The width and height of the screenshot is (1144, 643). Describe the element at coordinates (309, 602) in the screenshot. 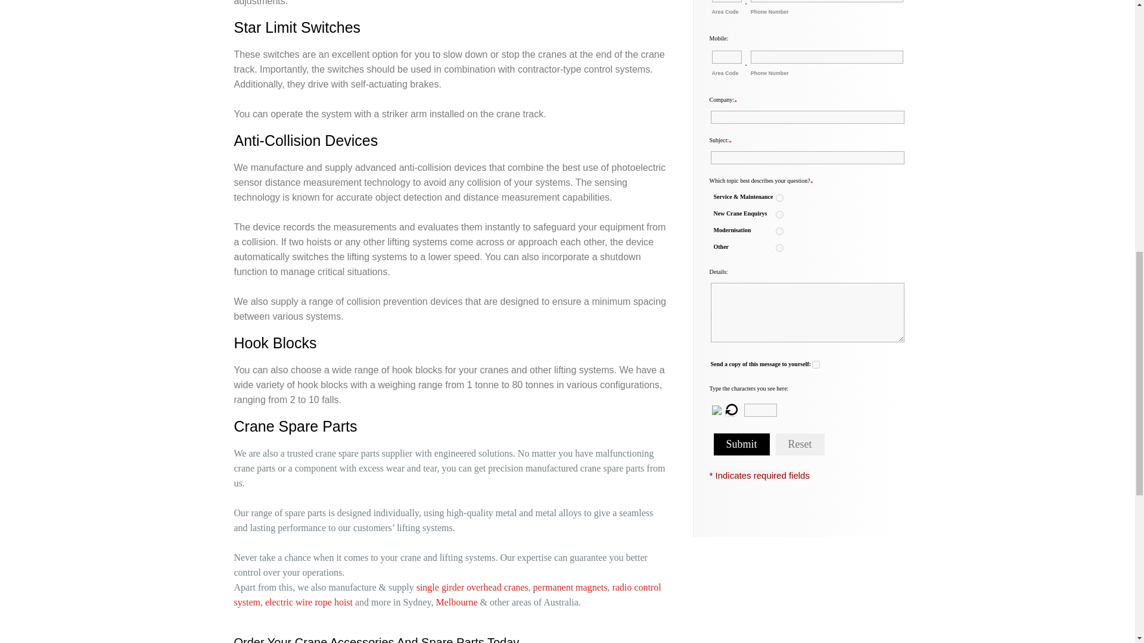

I see `electric wire rope hoist` at that location.